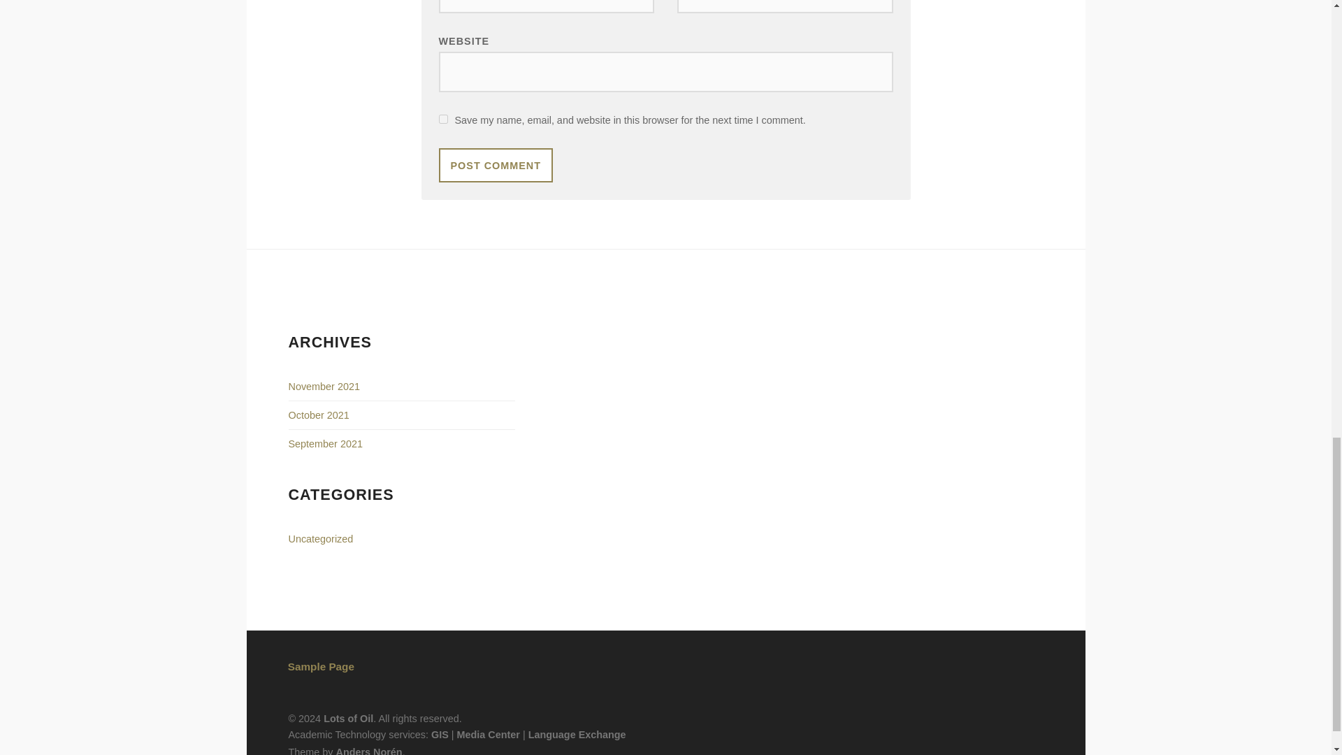  I want to click on Sample Page, so click(321, 667).